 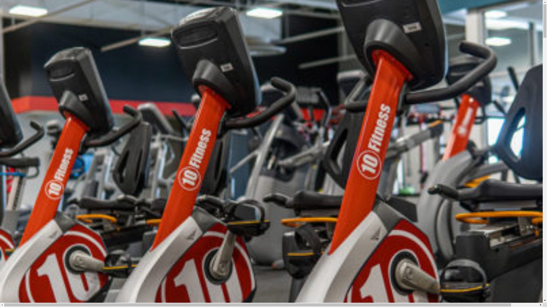 I want to click on JOIN NOW, so click(x=28, y=227).